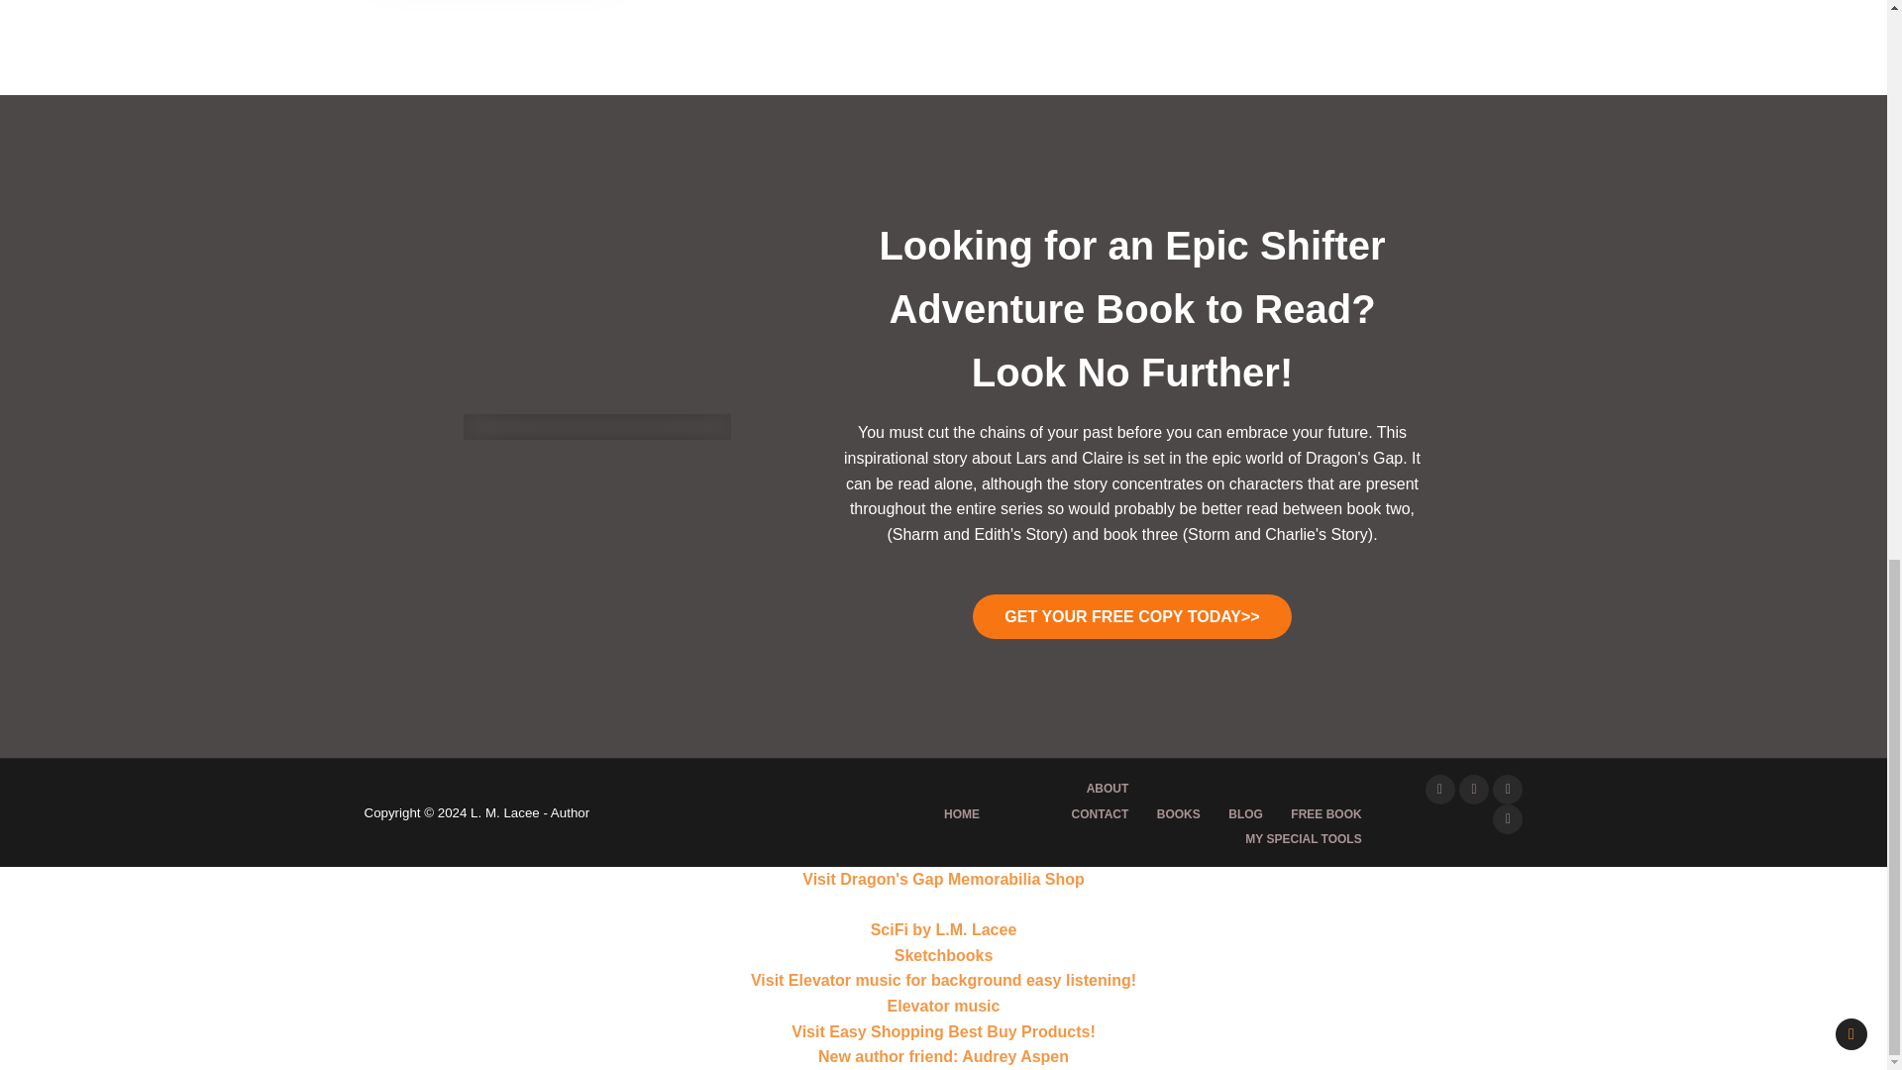  What do you see at coordinates (1179, 814) in the screenshot?
I see `BOOKS` at bounding box center [1179, 814].